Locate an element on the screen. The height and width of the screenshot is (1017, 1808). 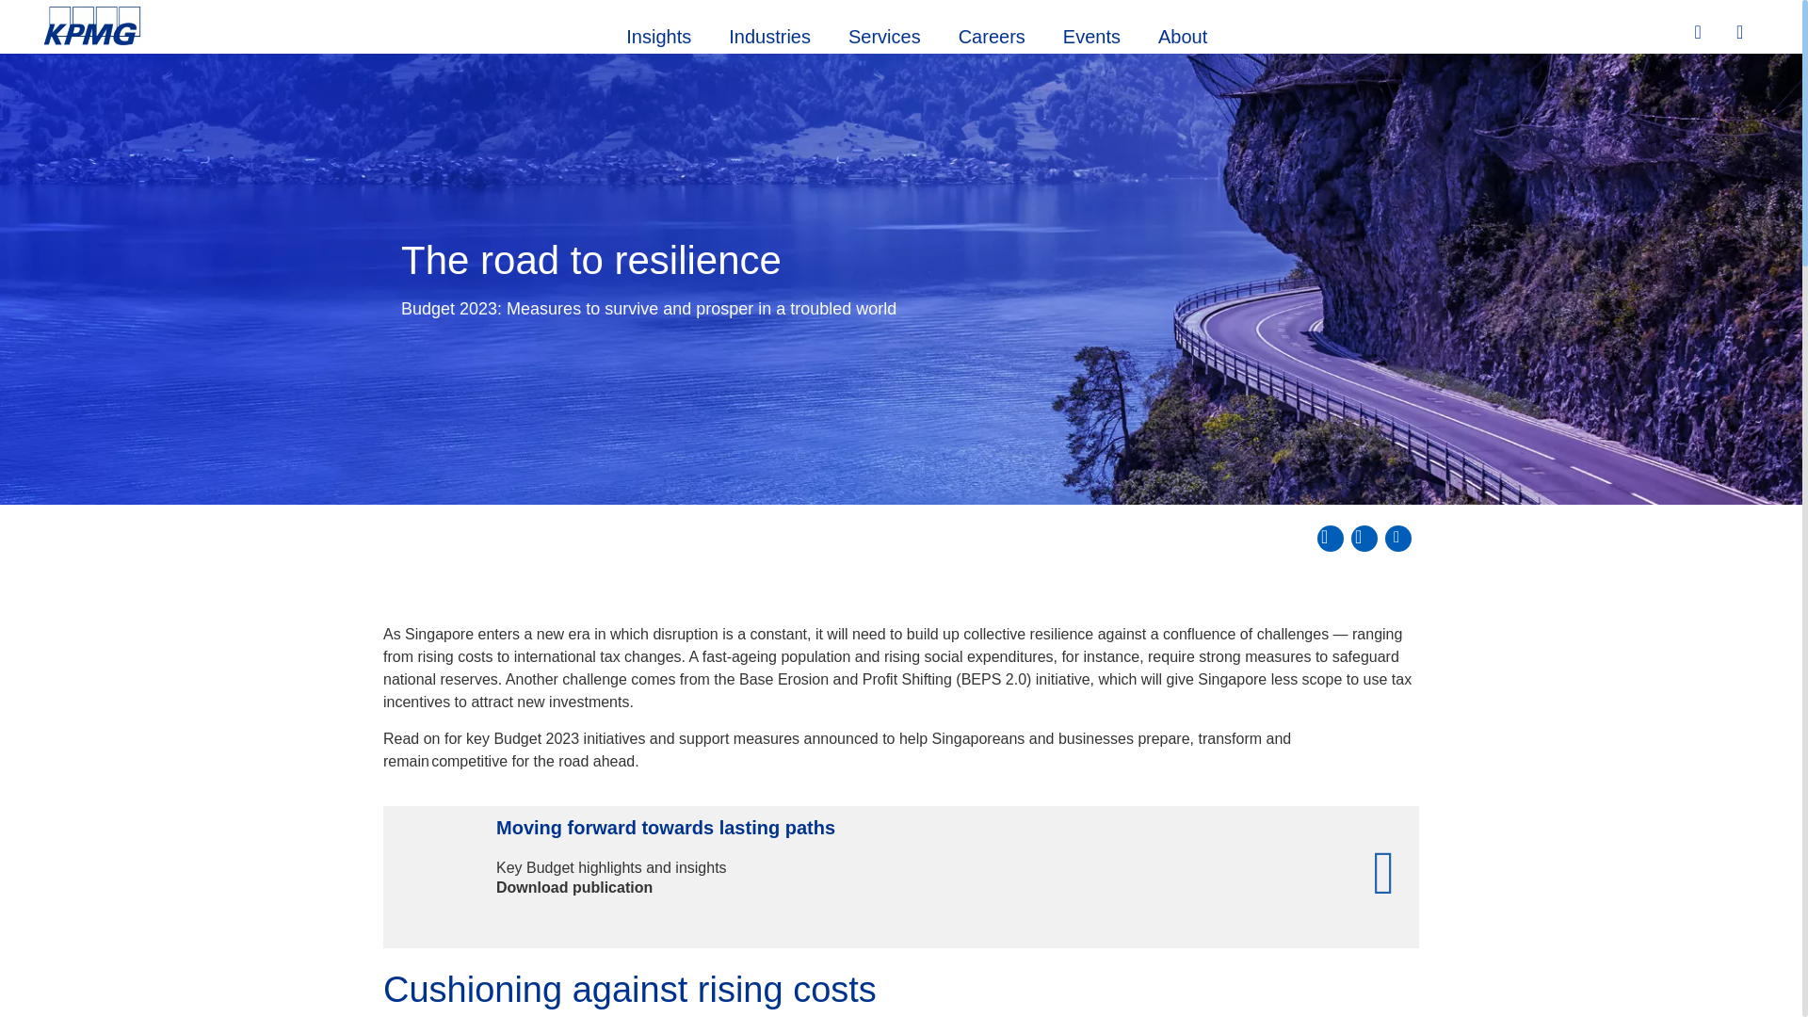
Site Selector is located at coordinates (1742, 33).